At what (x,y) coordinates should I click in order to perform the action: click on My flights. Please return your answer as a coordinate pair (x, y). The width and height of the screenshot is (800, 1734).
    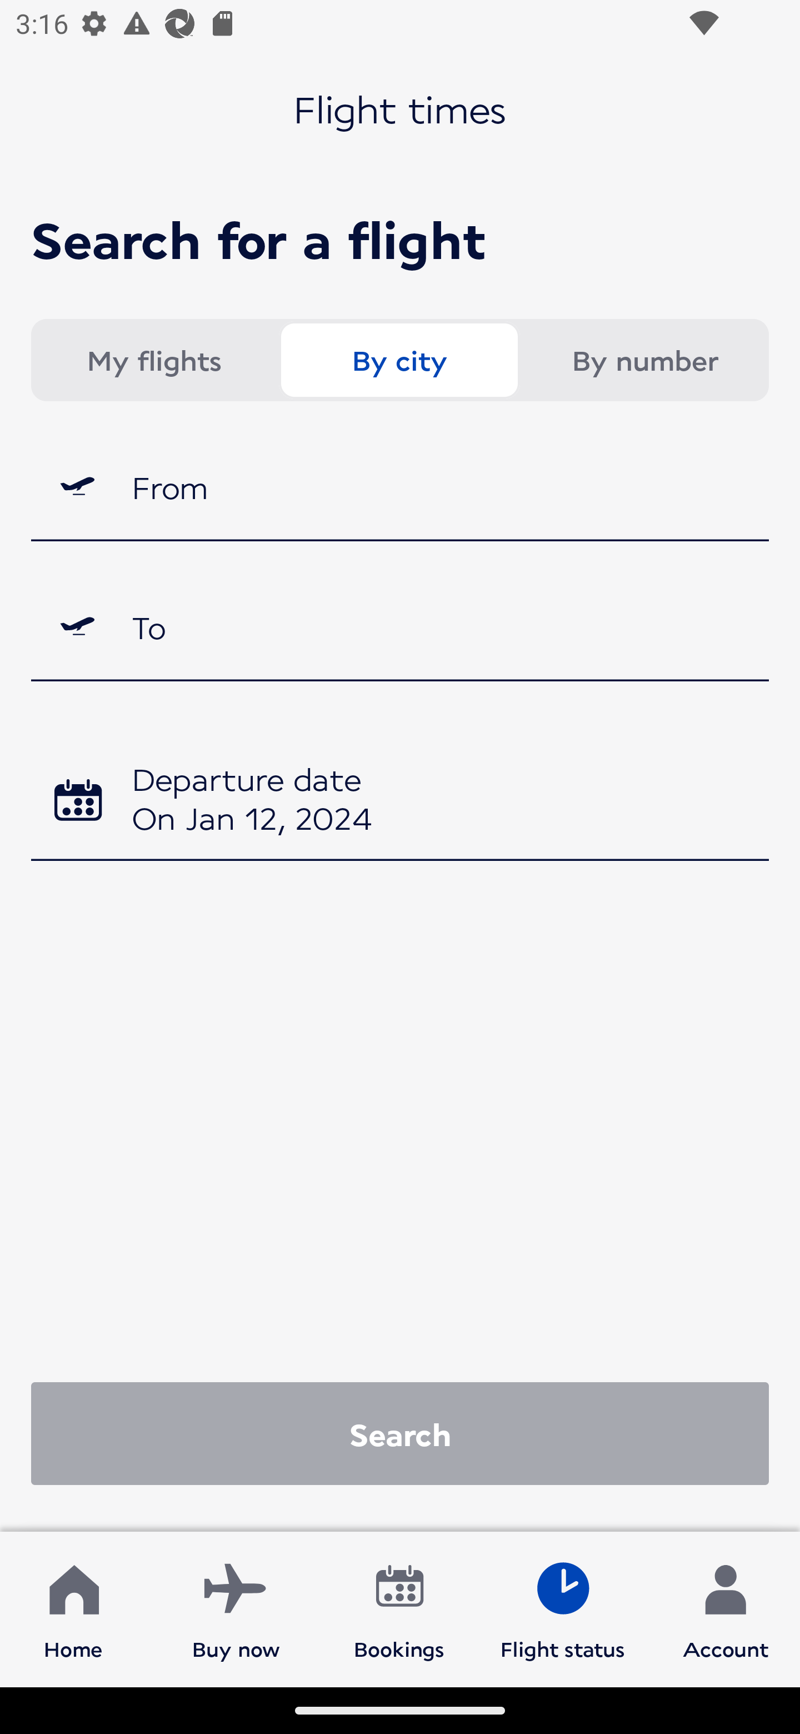
    Looking at the image, I should click on (153, 360).